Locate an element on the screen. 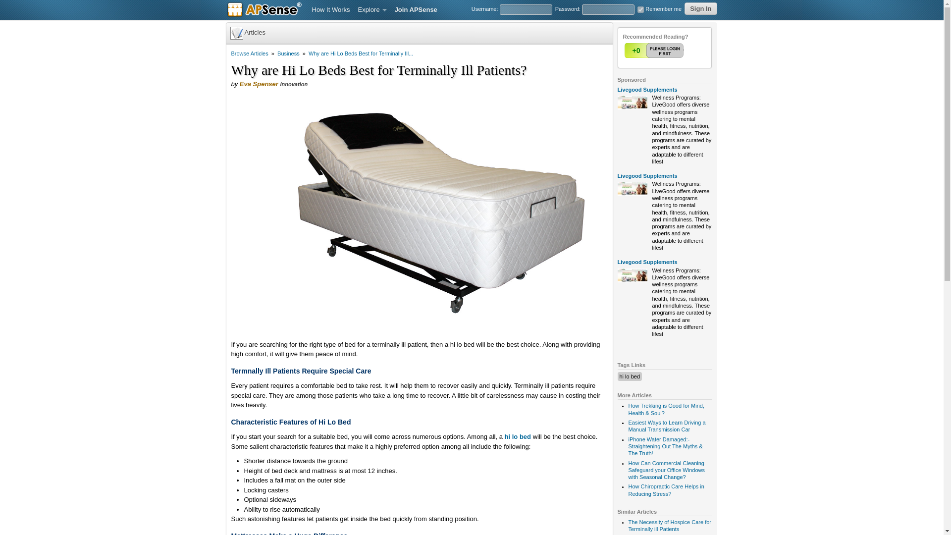  -1 is located at coordinates (674, 51).